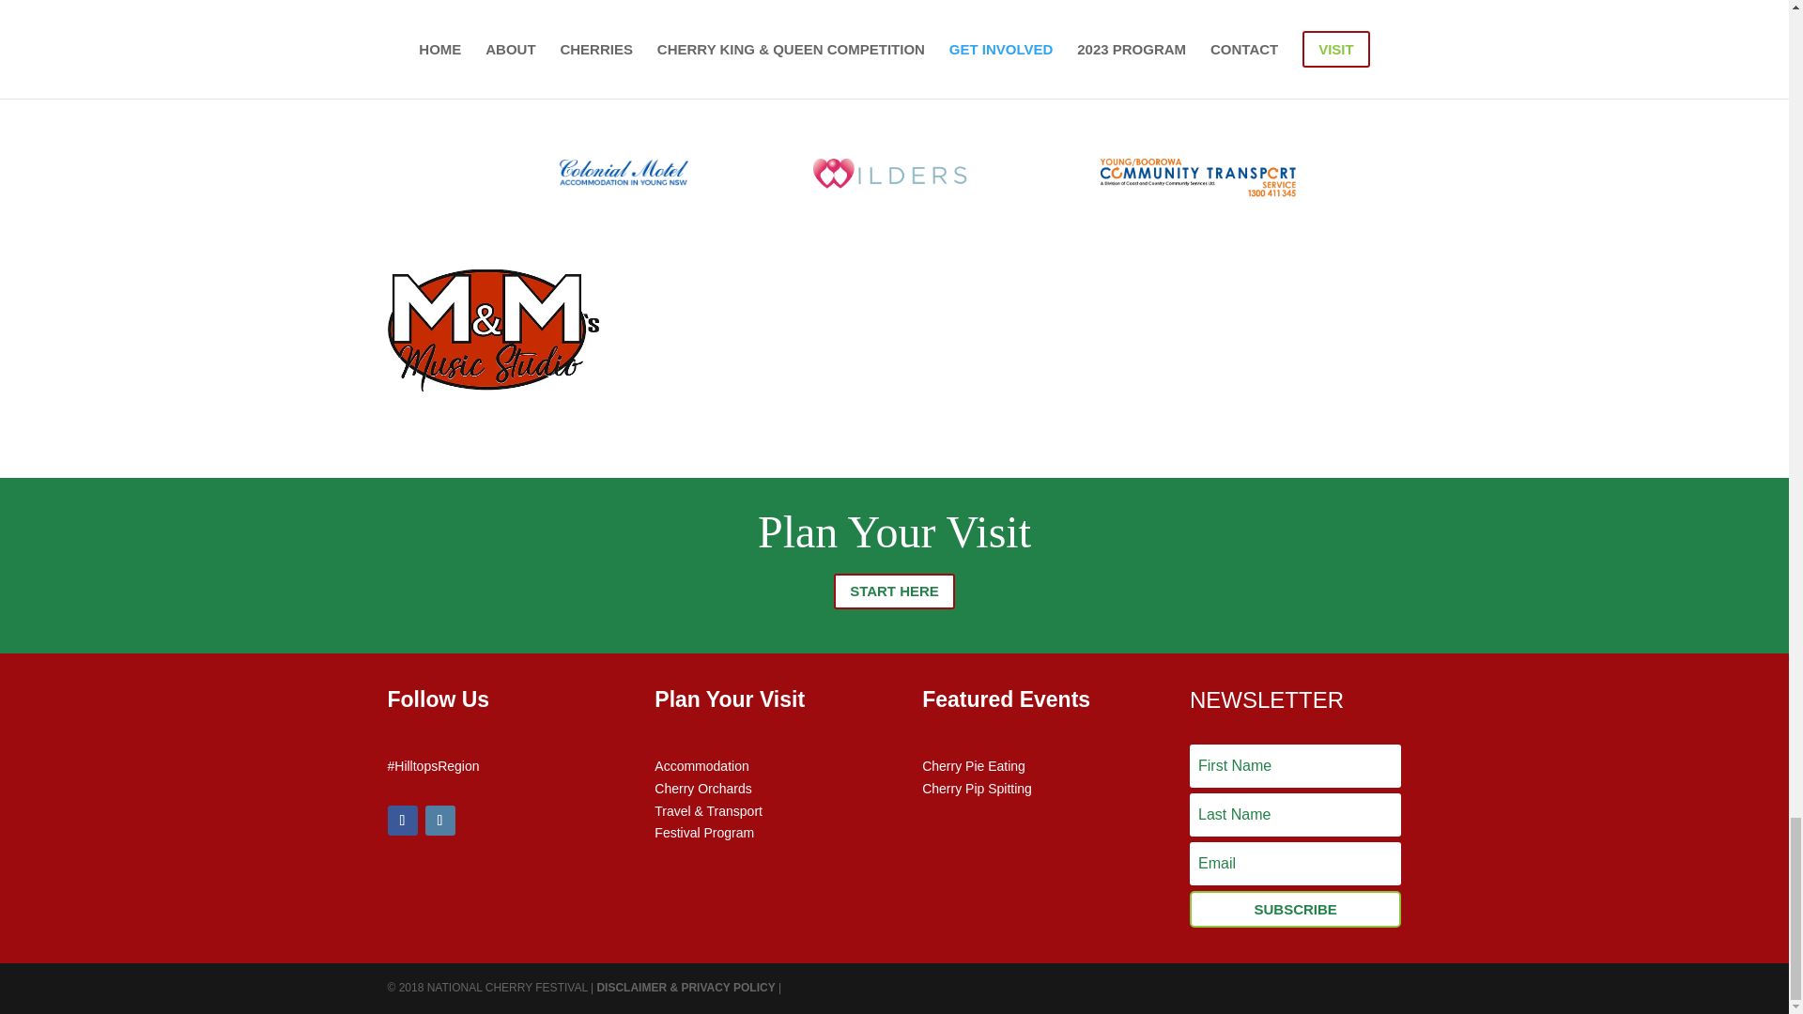 This screenshot has height=1014, width=1803. I want to click on Follow on Instagram, so click(439, 820).